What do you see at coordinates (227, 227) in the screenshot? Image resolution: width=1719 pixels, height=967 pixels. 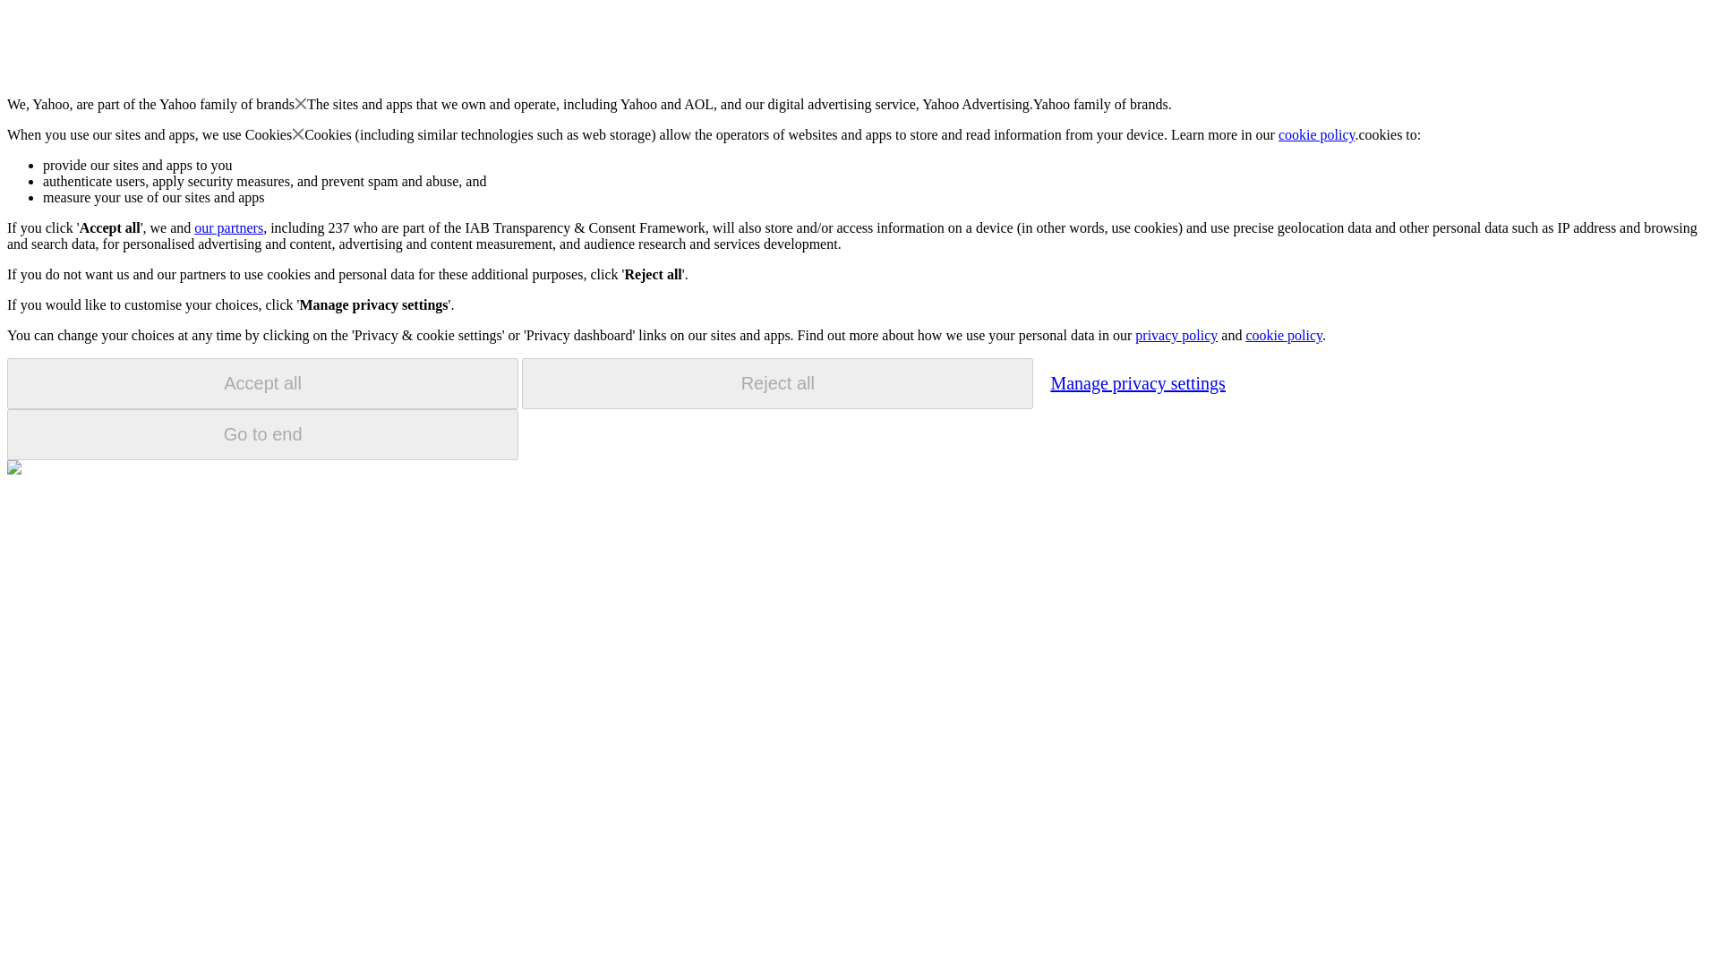 I see `our partners` at bounding box center [227, 227].